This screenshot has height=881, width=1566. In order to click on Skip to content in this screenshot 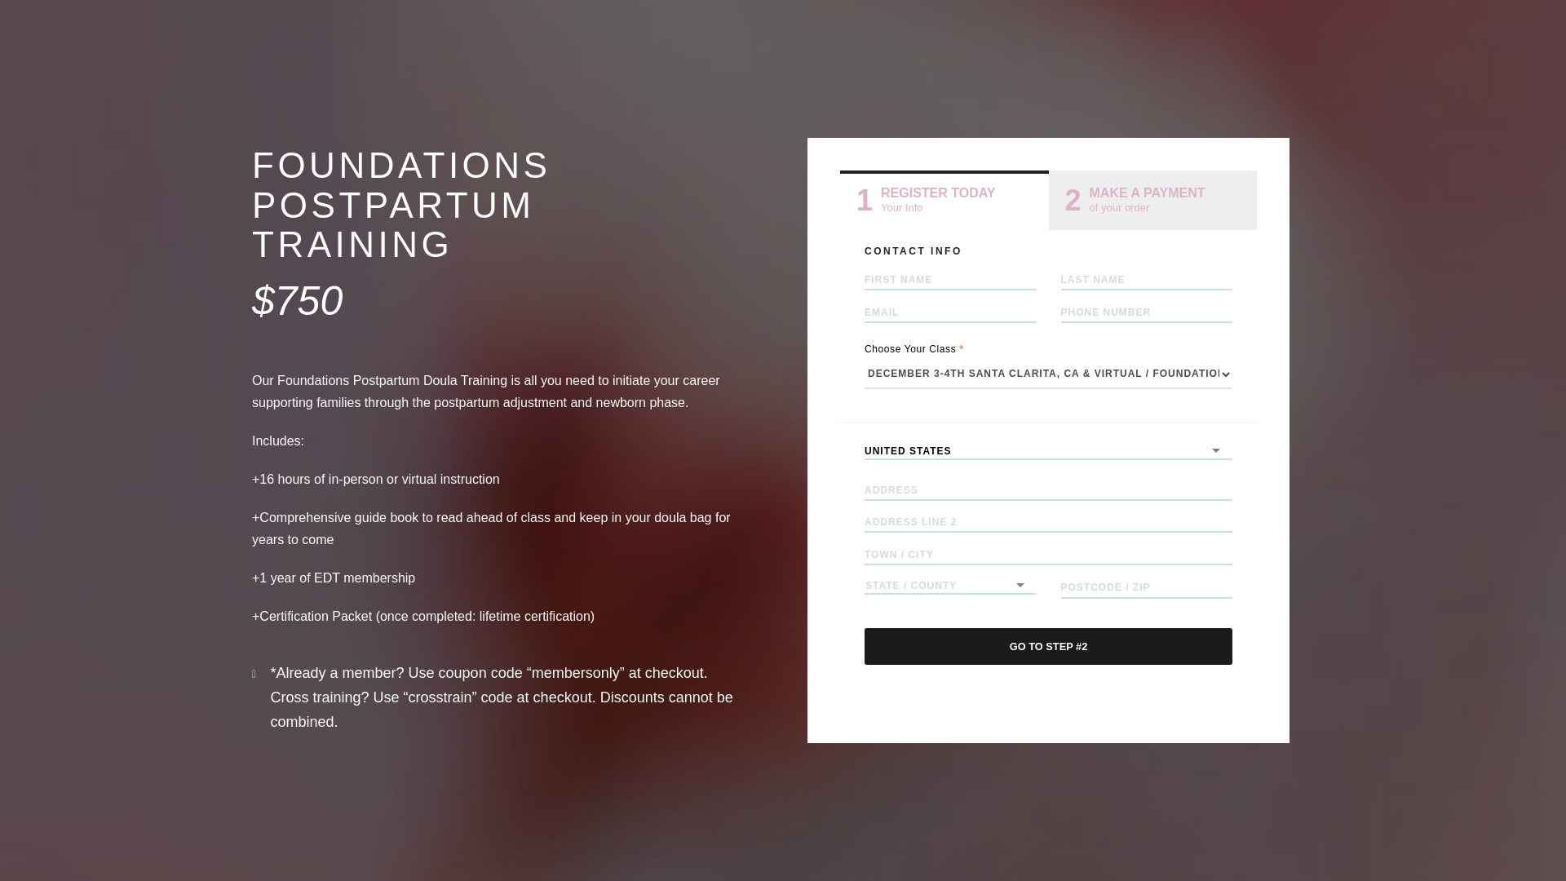, I will do `click(944, 201)`.